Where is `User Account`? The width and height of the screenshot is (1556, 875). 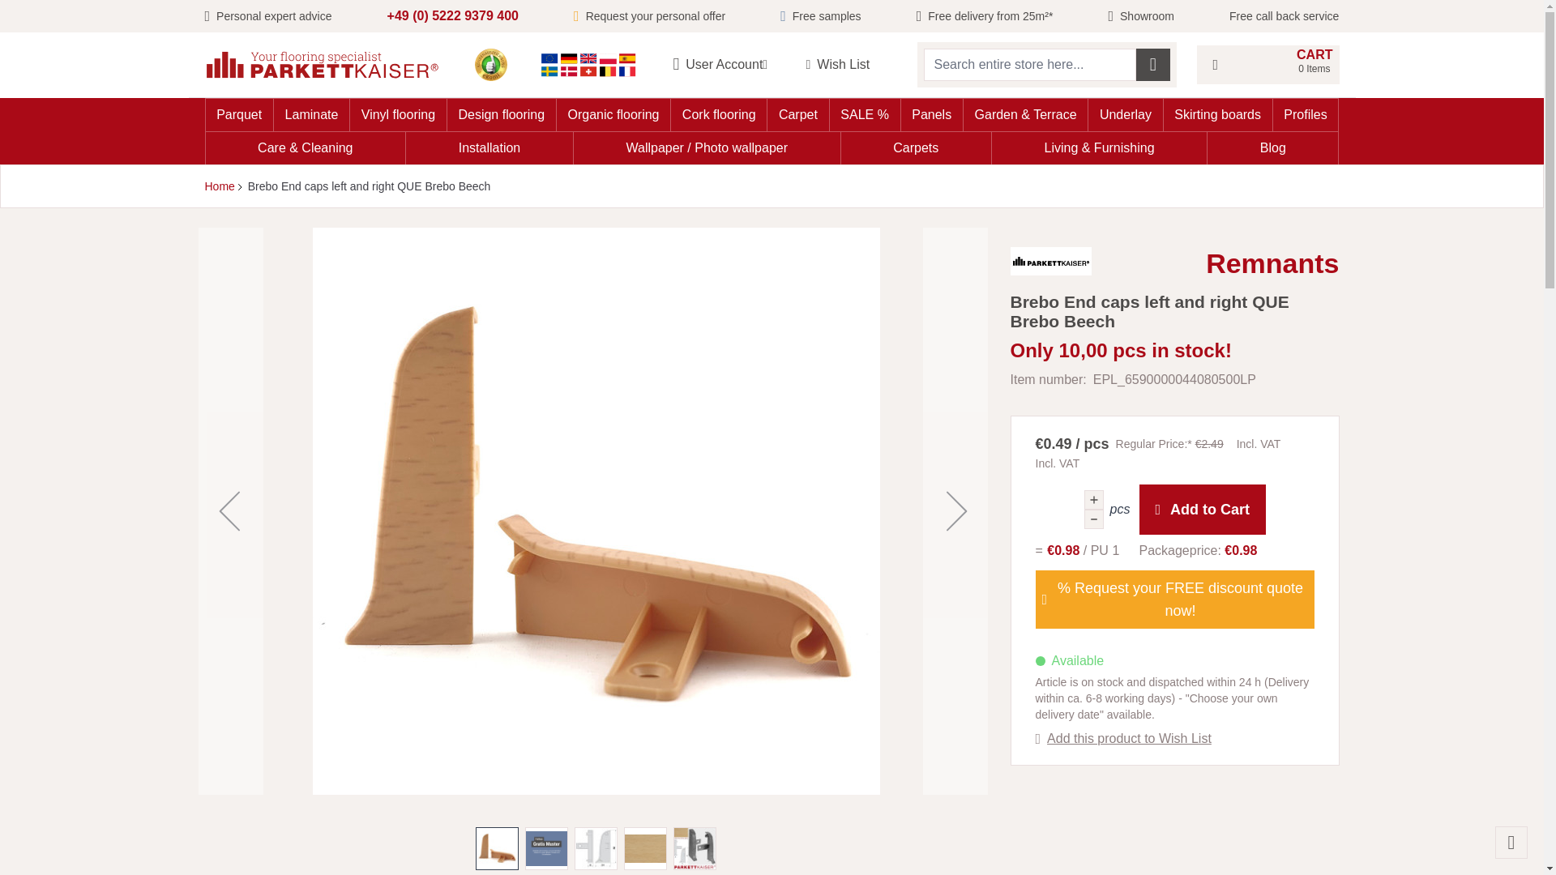
User Account is located at coordinates (725, 65).